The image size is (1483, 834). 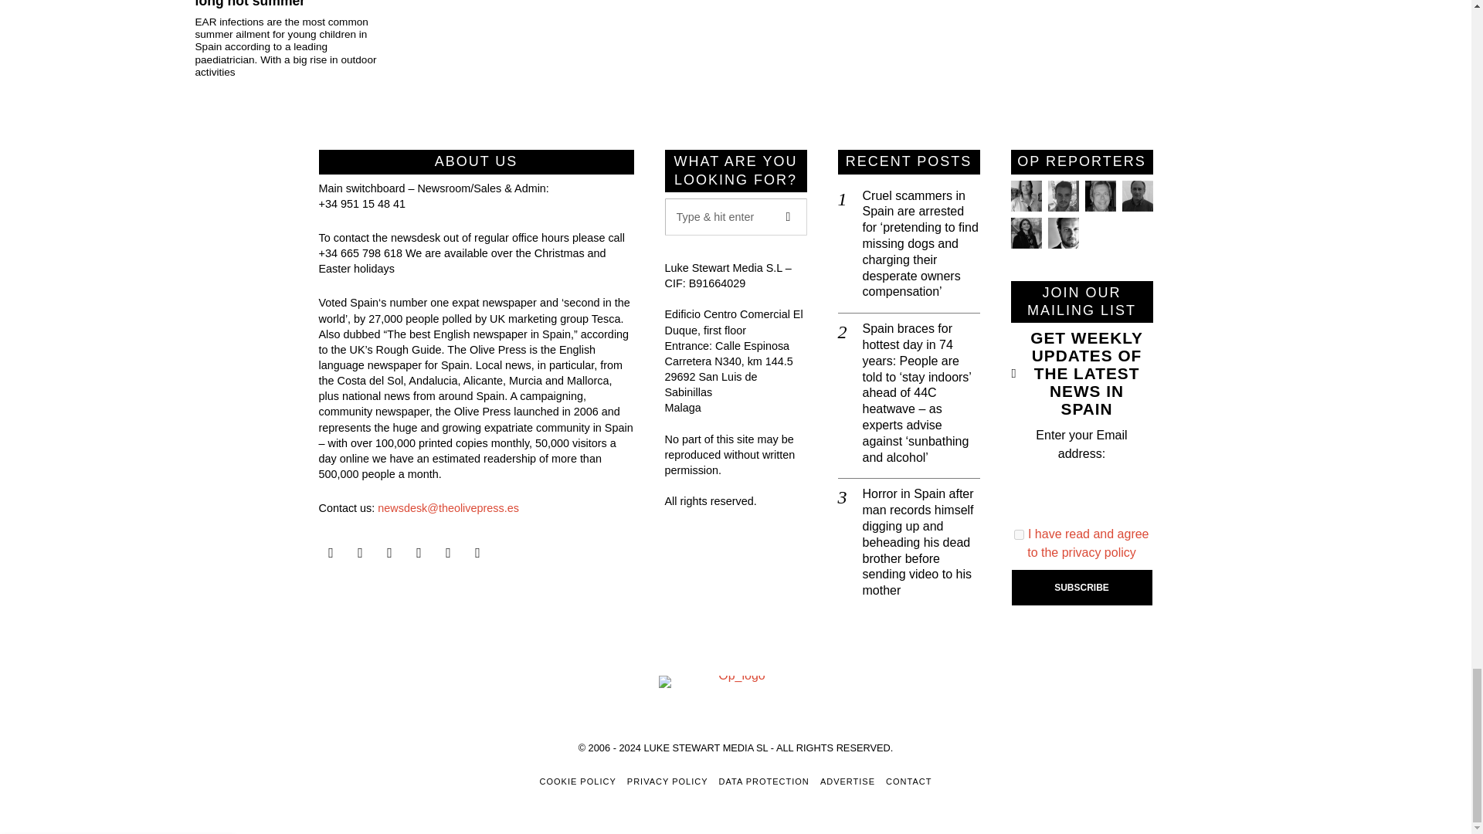 What do you see at coordinates (1062, 196) in the screenshot?
I see `Laurence Dollimore` at bounding box center [1062, 196].